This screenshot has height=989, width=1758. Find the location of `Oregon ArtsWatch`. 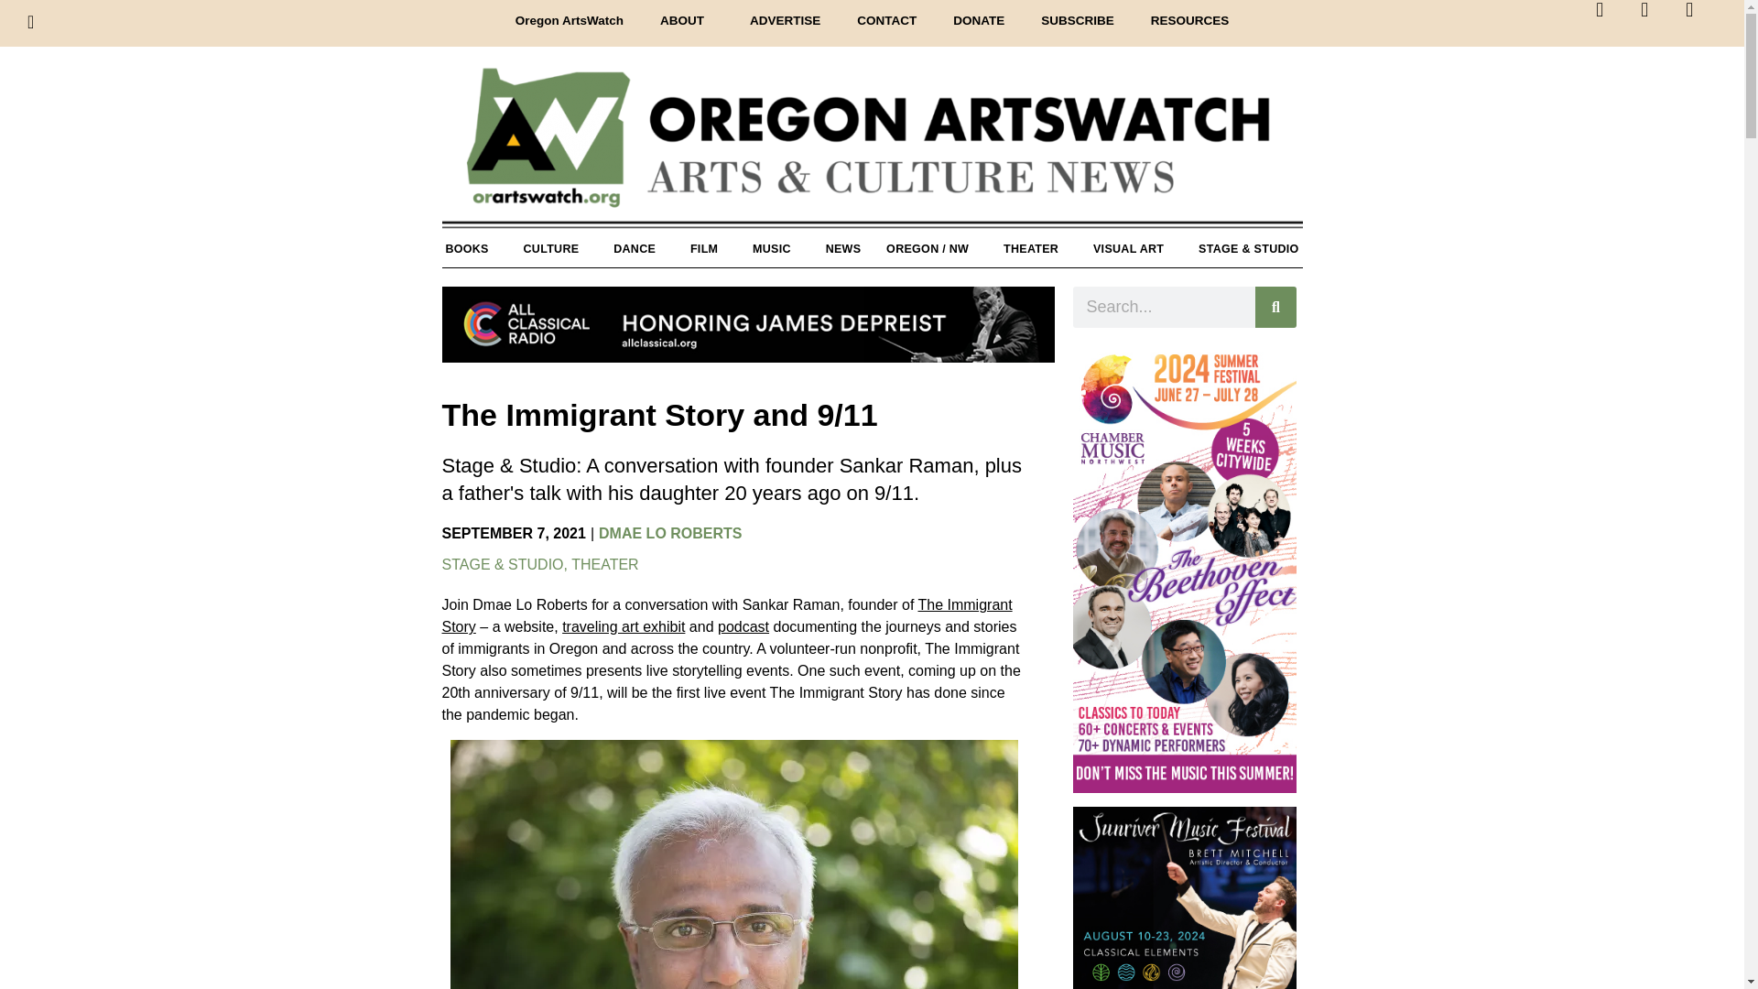

Oregon ArtsWatch is located at coordinates (872, 147).